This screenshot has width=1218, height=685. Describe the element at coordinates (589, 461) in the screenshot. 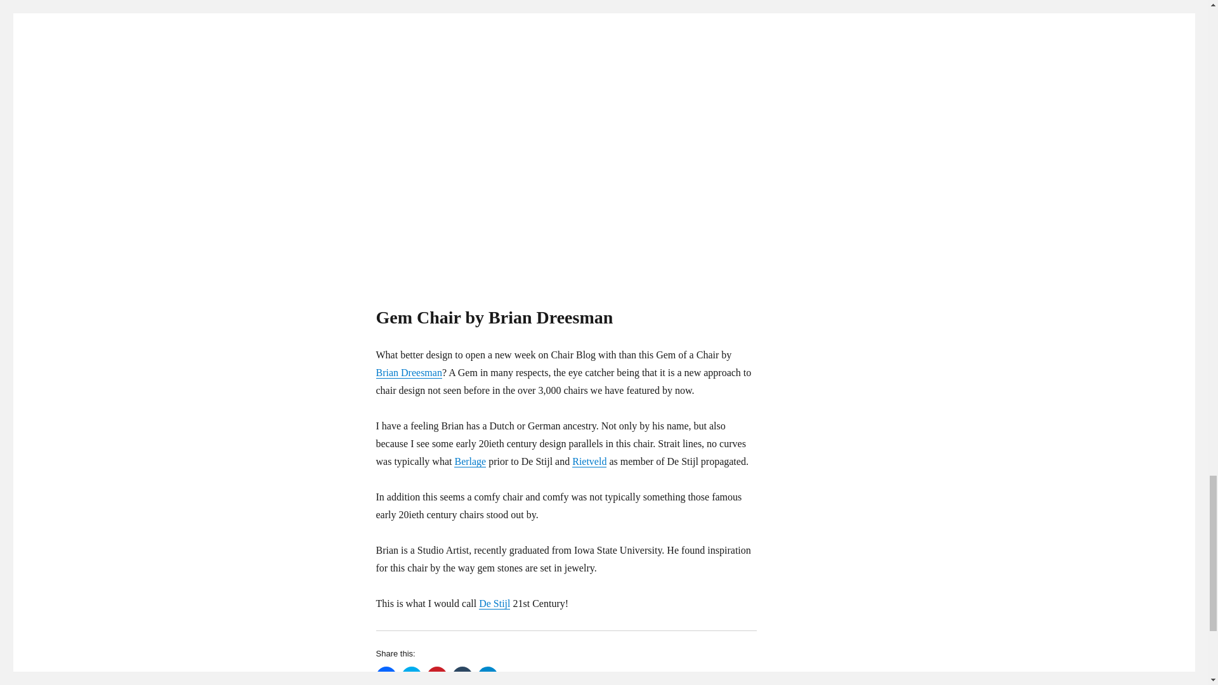

I see `Rietveld` at that location.